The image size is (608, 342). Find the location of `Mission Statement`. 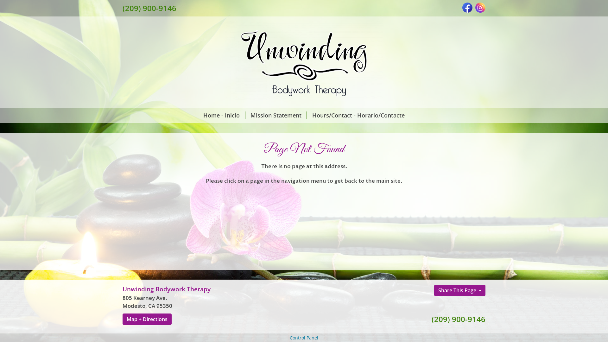

Mission Statement is located at coordinates (276, 115).